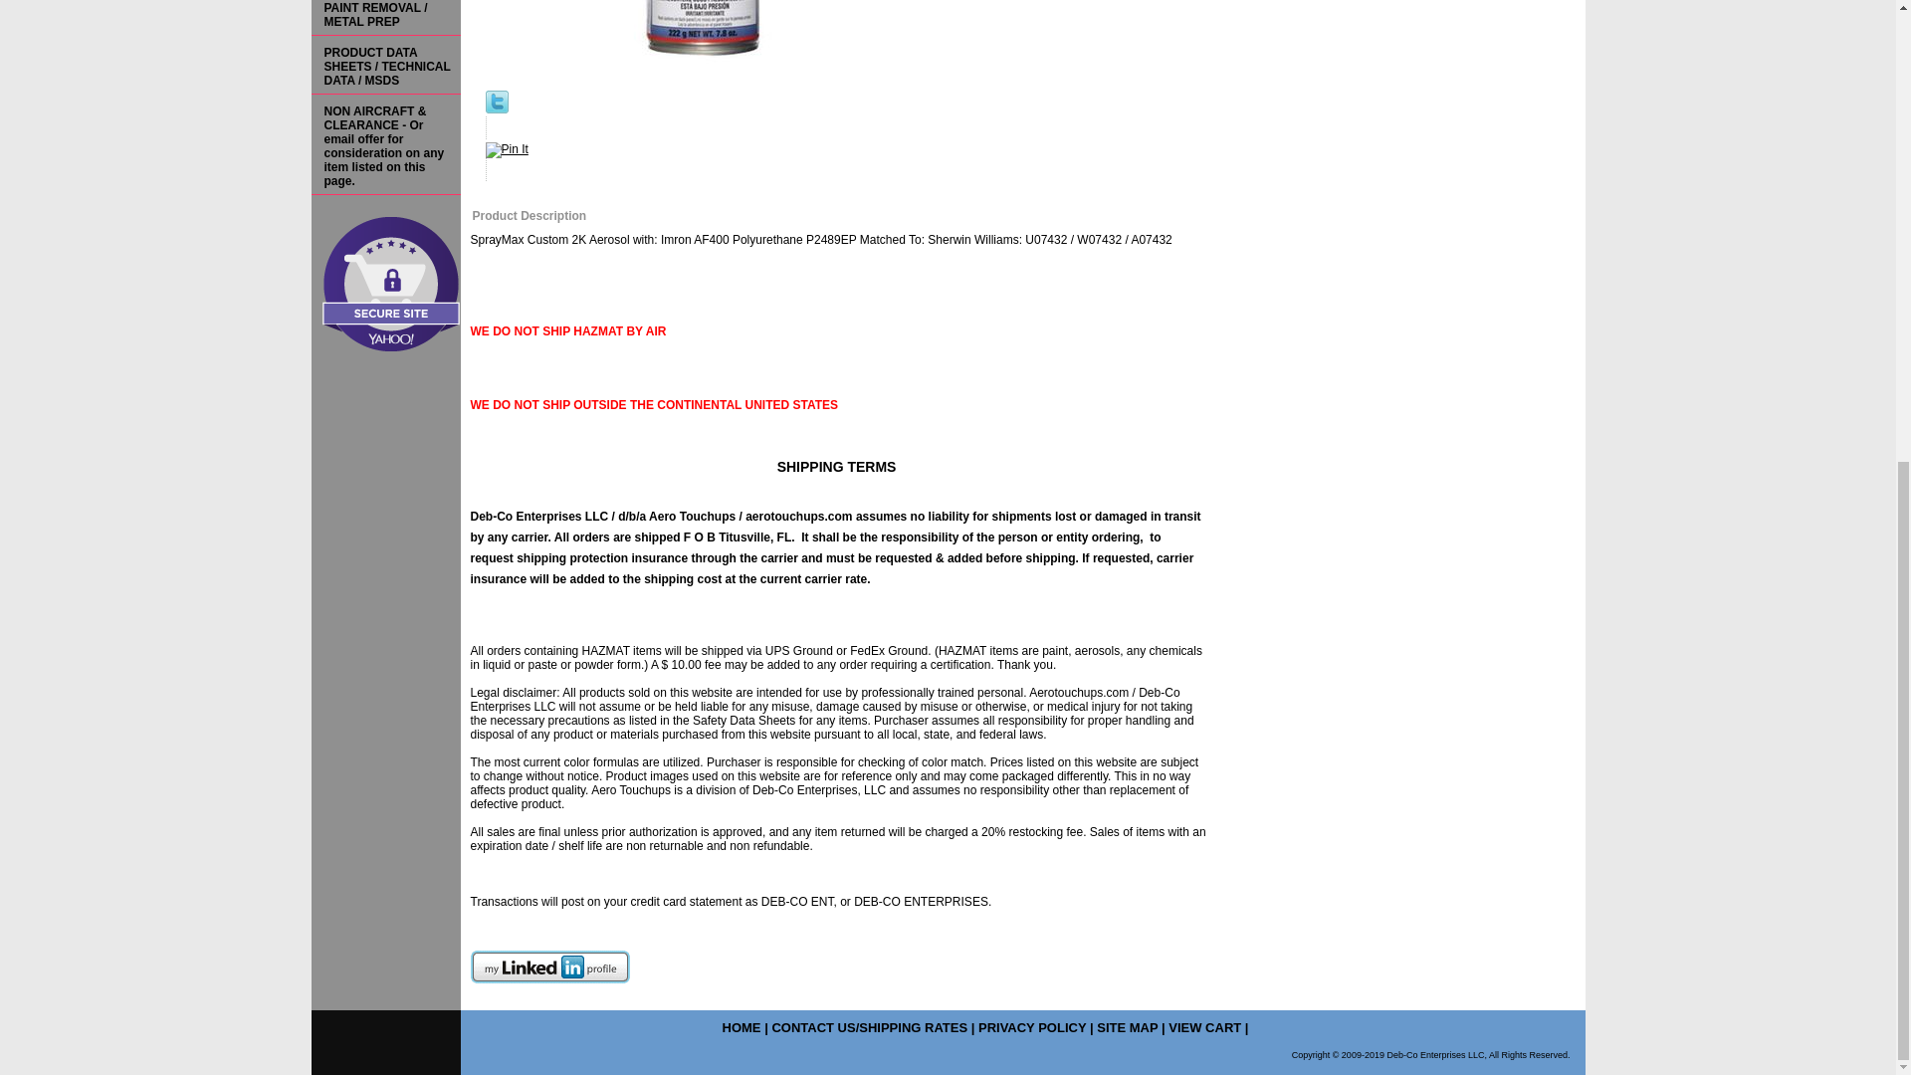 The height and width of the screenshot is (1075, 1911). I want to click on P2489-2KA   Flight Red Imron AF400 SprayMax 2K Aerosol, so click(699, 40).